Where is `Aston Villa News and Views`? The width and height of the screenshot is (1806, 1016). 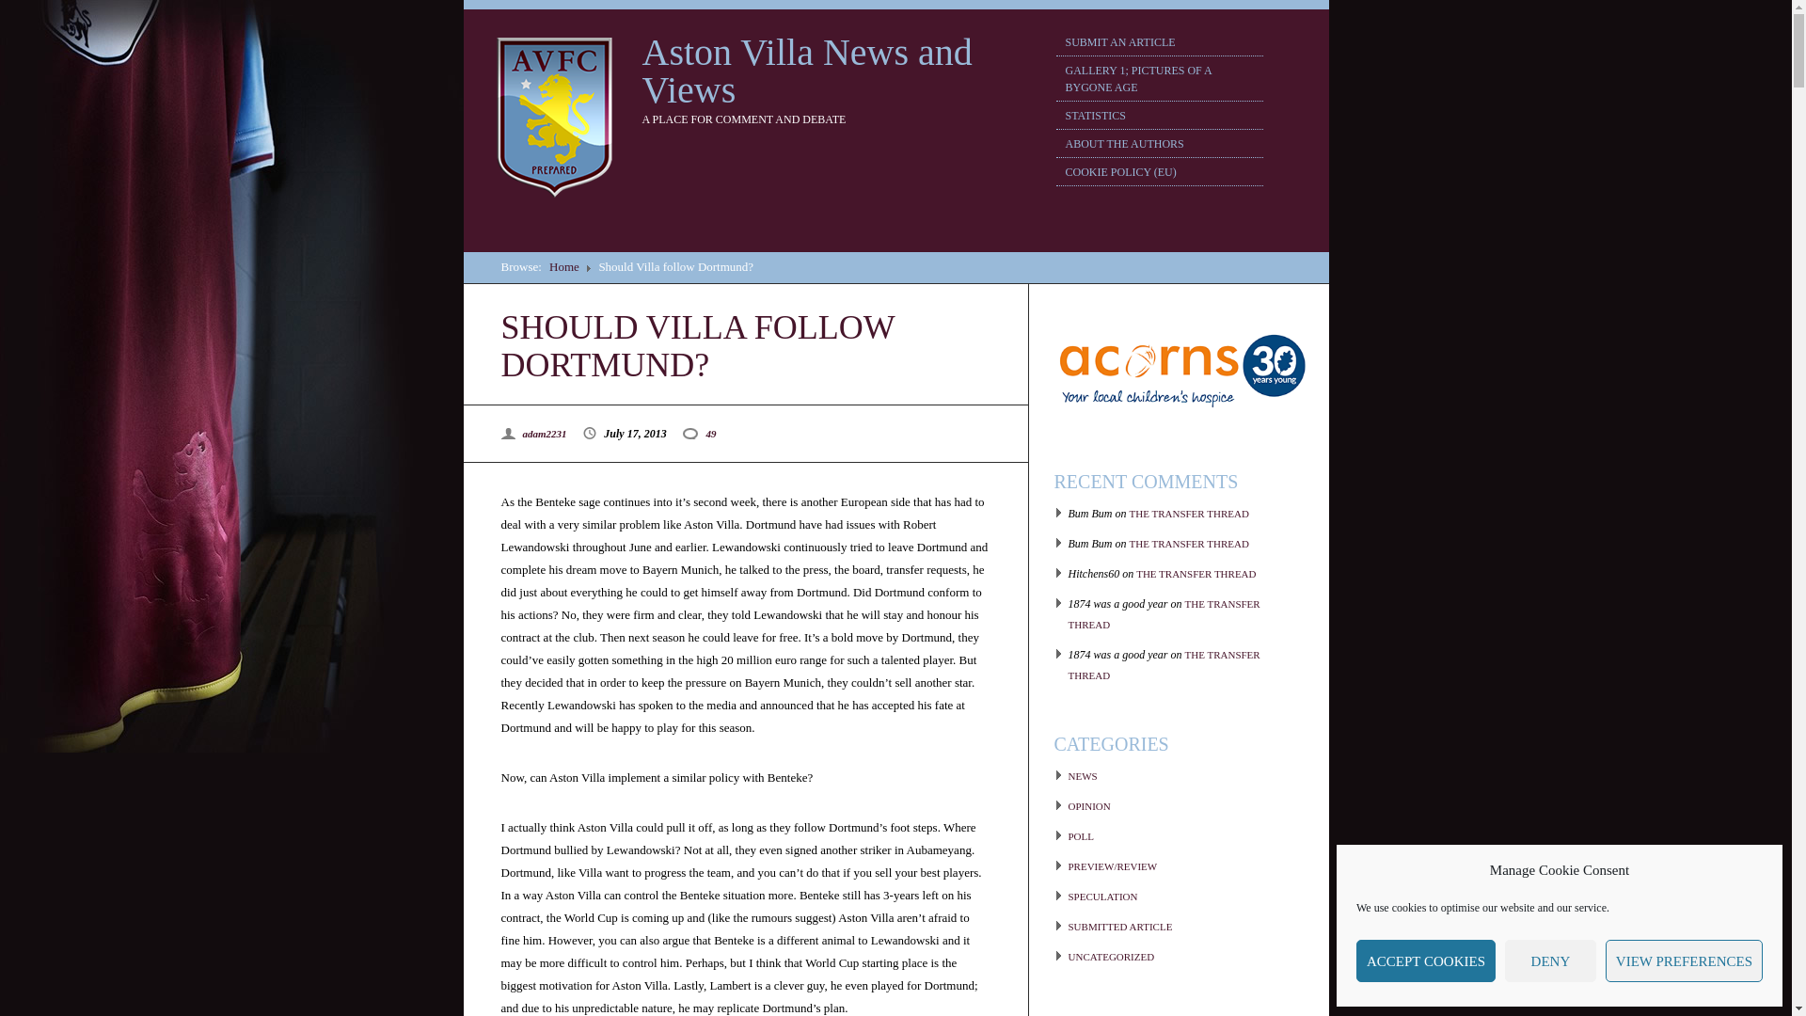
Aston Villa News and Views is located at coordinates (805, 71).